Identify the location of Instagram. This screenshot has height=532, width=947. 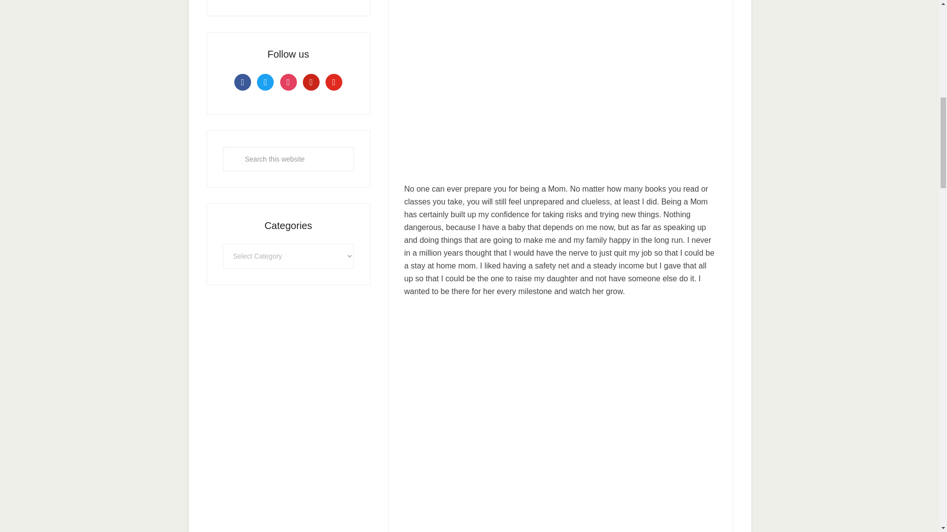
(289, 81).